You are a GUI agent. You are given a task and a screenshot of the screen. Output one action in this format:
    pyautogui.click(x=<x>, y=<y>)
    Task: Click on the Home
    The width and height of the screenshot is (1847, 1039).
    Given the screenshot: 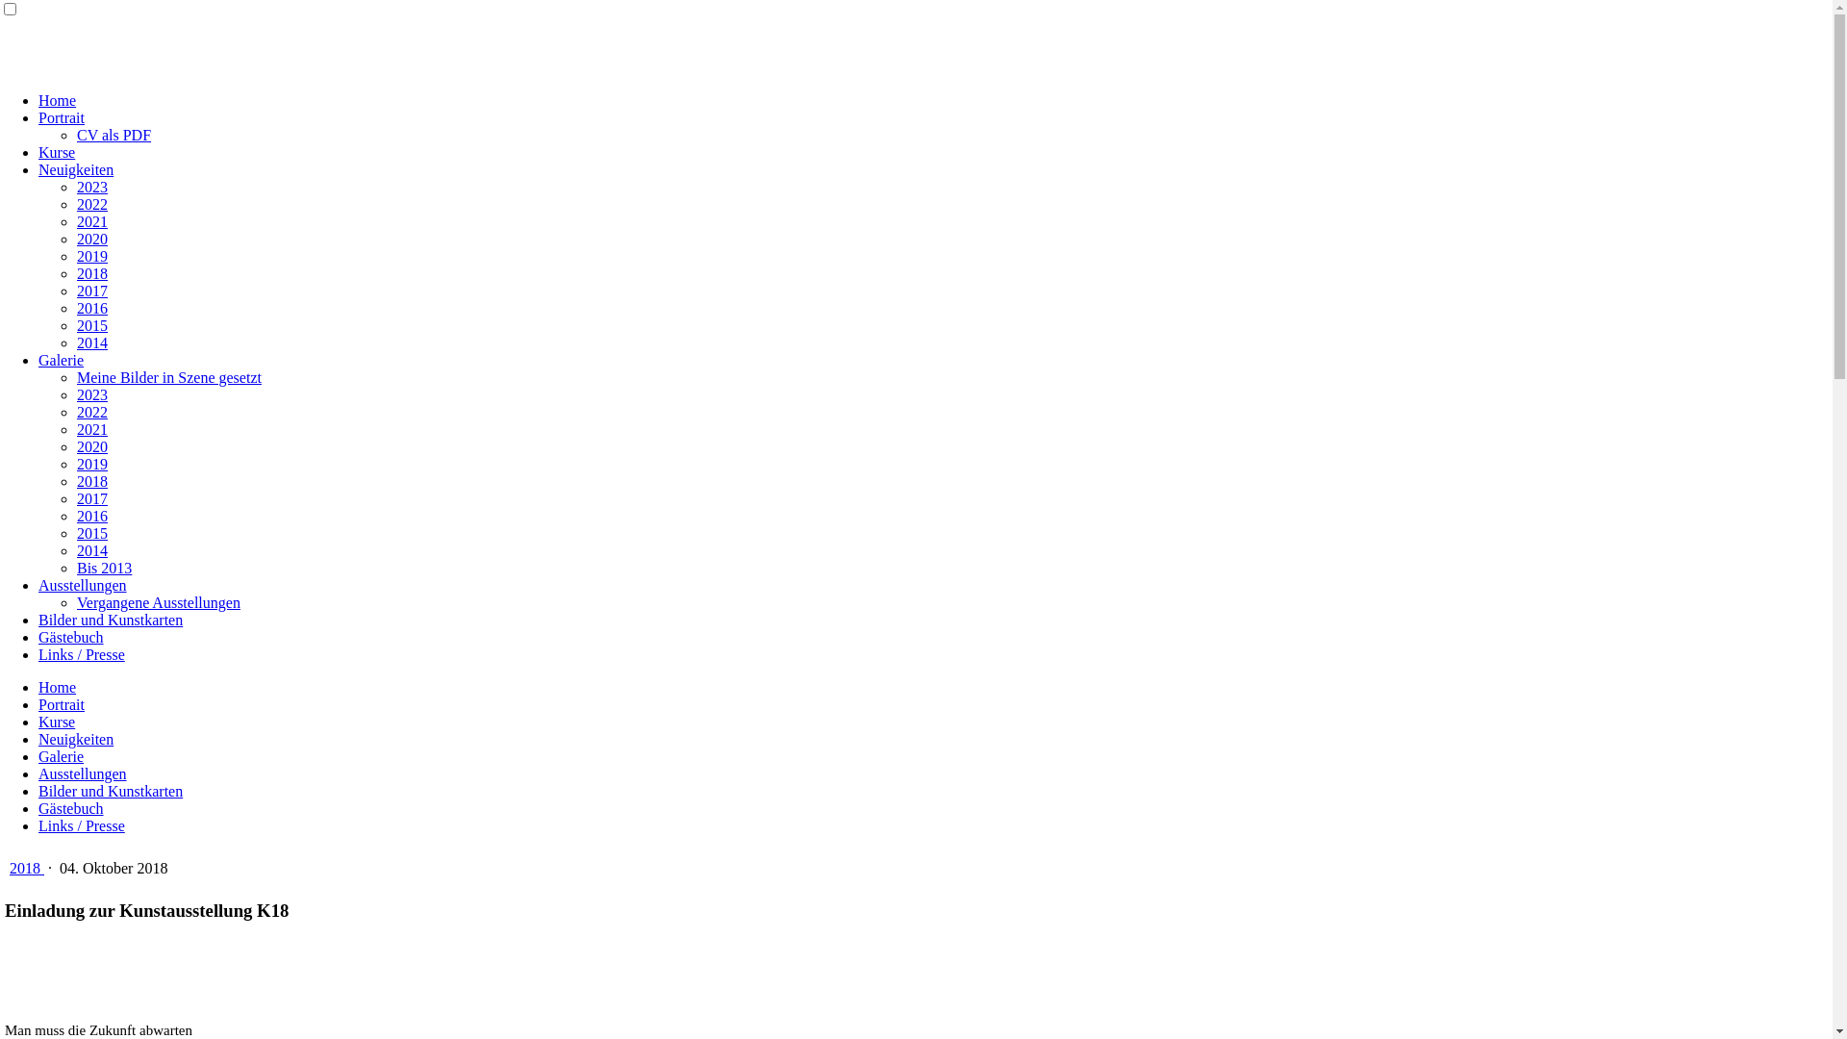 What is the action you would take?
    pyautogui.click(x=58, y=100)
    